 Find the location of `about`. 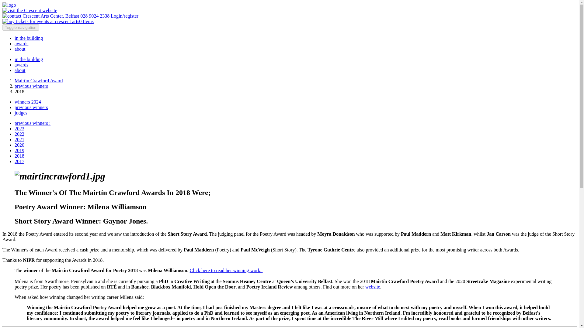

about is located at coordinates (20, 70).